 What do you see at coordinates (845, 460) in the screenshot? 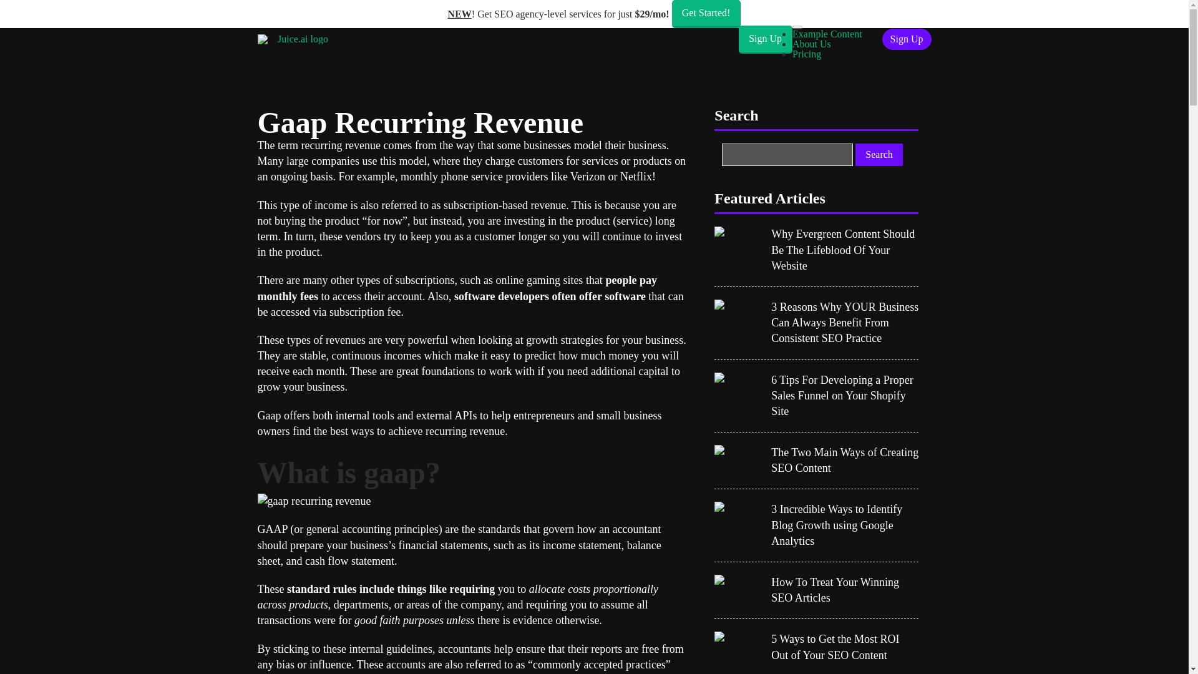
I see `The Two Main Ways of Creating SEO Content` at bounding box center [845, 460].